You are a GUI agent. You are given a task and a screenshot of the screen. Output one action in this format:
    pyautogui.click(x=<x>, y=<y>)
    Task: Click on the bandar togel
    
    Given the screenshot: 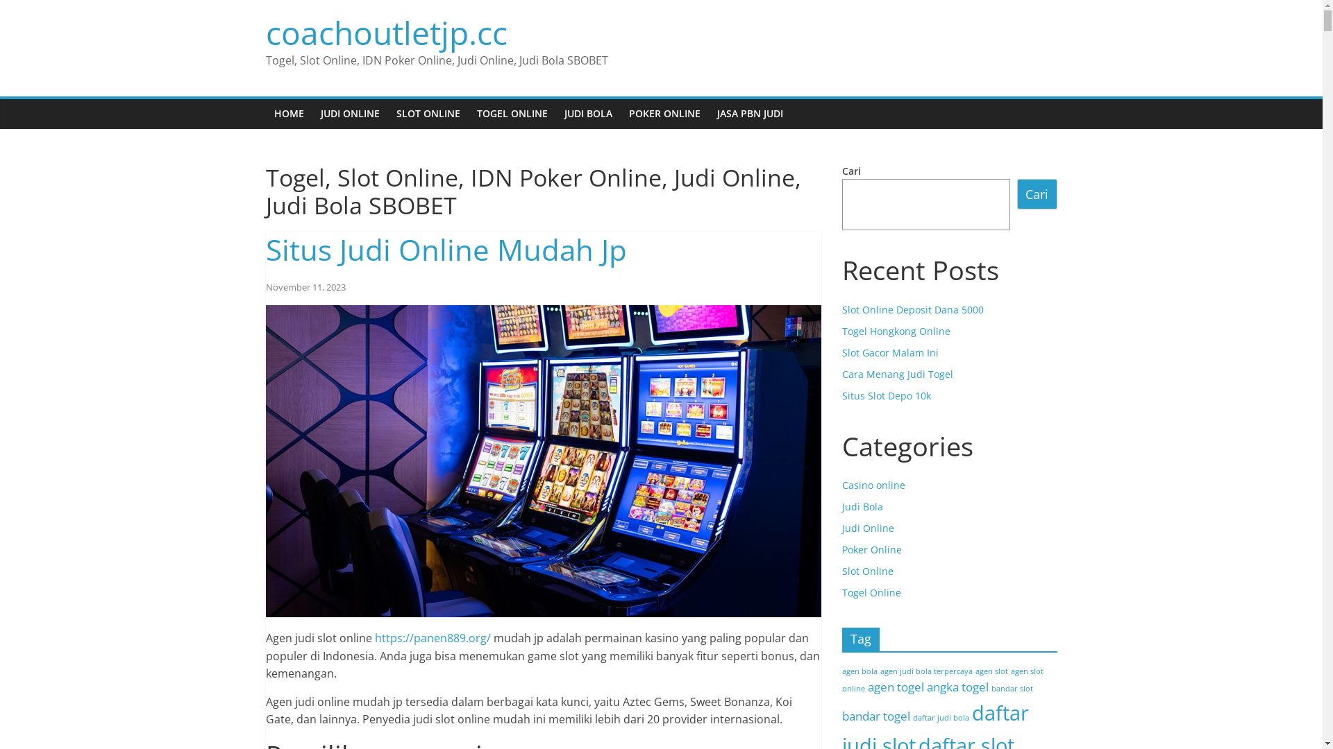 What is the action you would take?
    pyautogui.click(x=875, y=716)
    